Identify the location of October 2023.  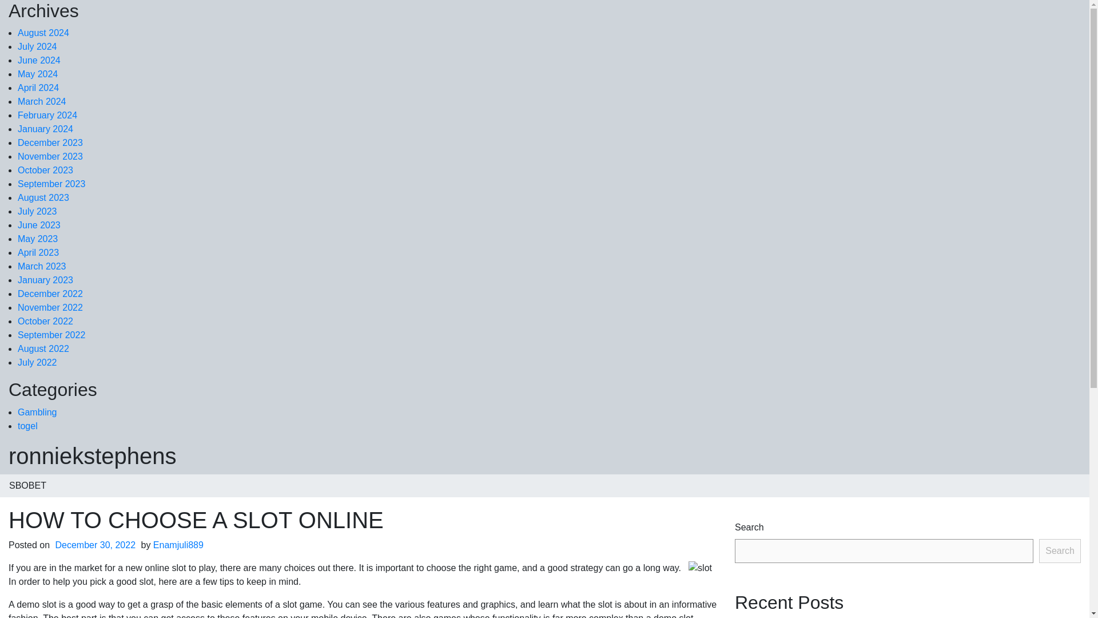
(45, 170).